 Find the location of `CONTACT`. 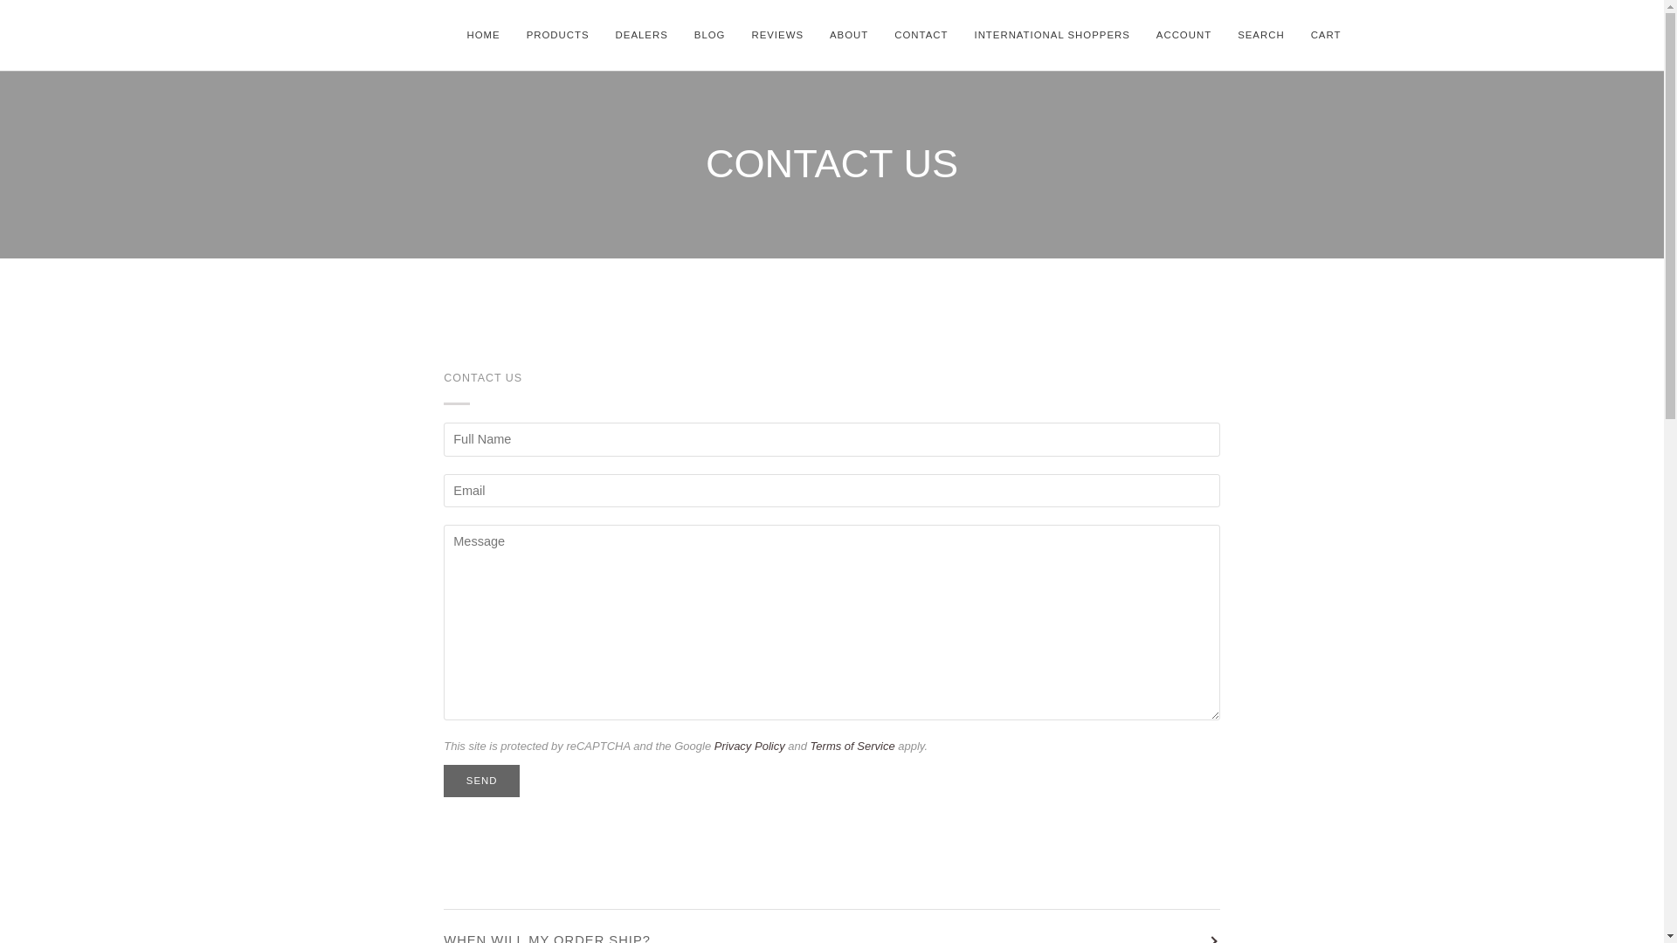

CONTACT is located at coordinates (921, 35).